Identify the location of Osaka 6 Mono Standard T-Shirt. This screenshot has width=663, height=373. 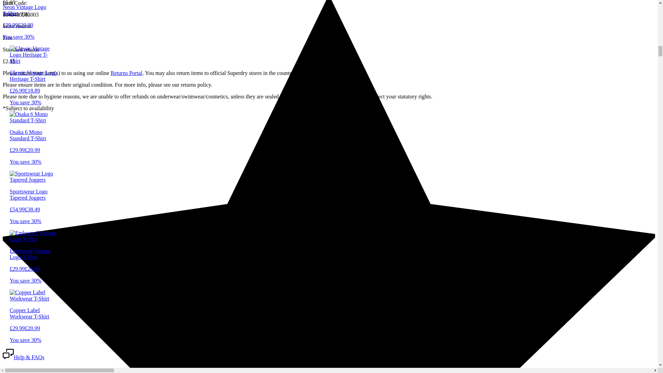
(34, 141).